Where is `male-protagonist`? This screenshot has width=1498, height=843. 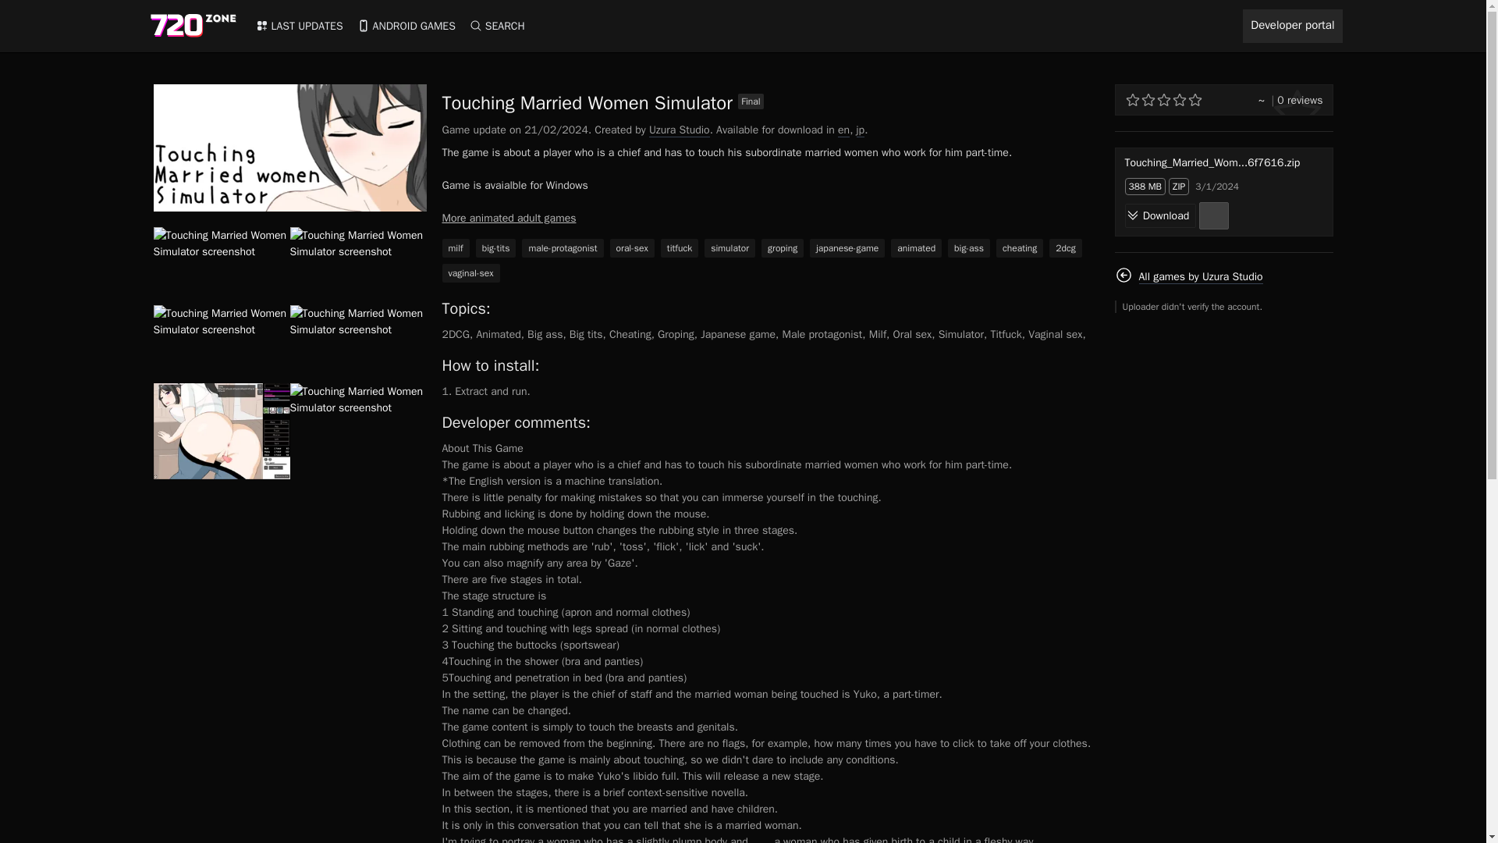 male-protagonist is located at coordinates (562, 248).